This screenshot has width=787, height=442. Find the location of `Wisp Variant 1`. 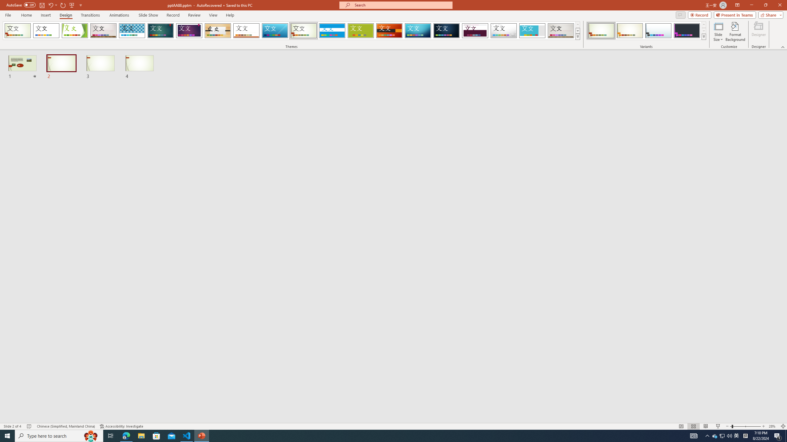

Wisp Variant 1 is located at coordinates (601, 31).